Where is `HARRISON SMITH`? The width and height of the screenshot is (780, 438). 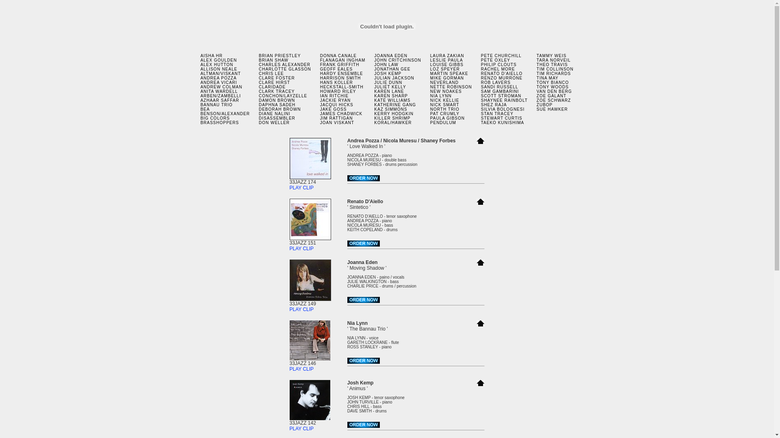 HARRISON SMITH is located at coordinates (340, 78).